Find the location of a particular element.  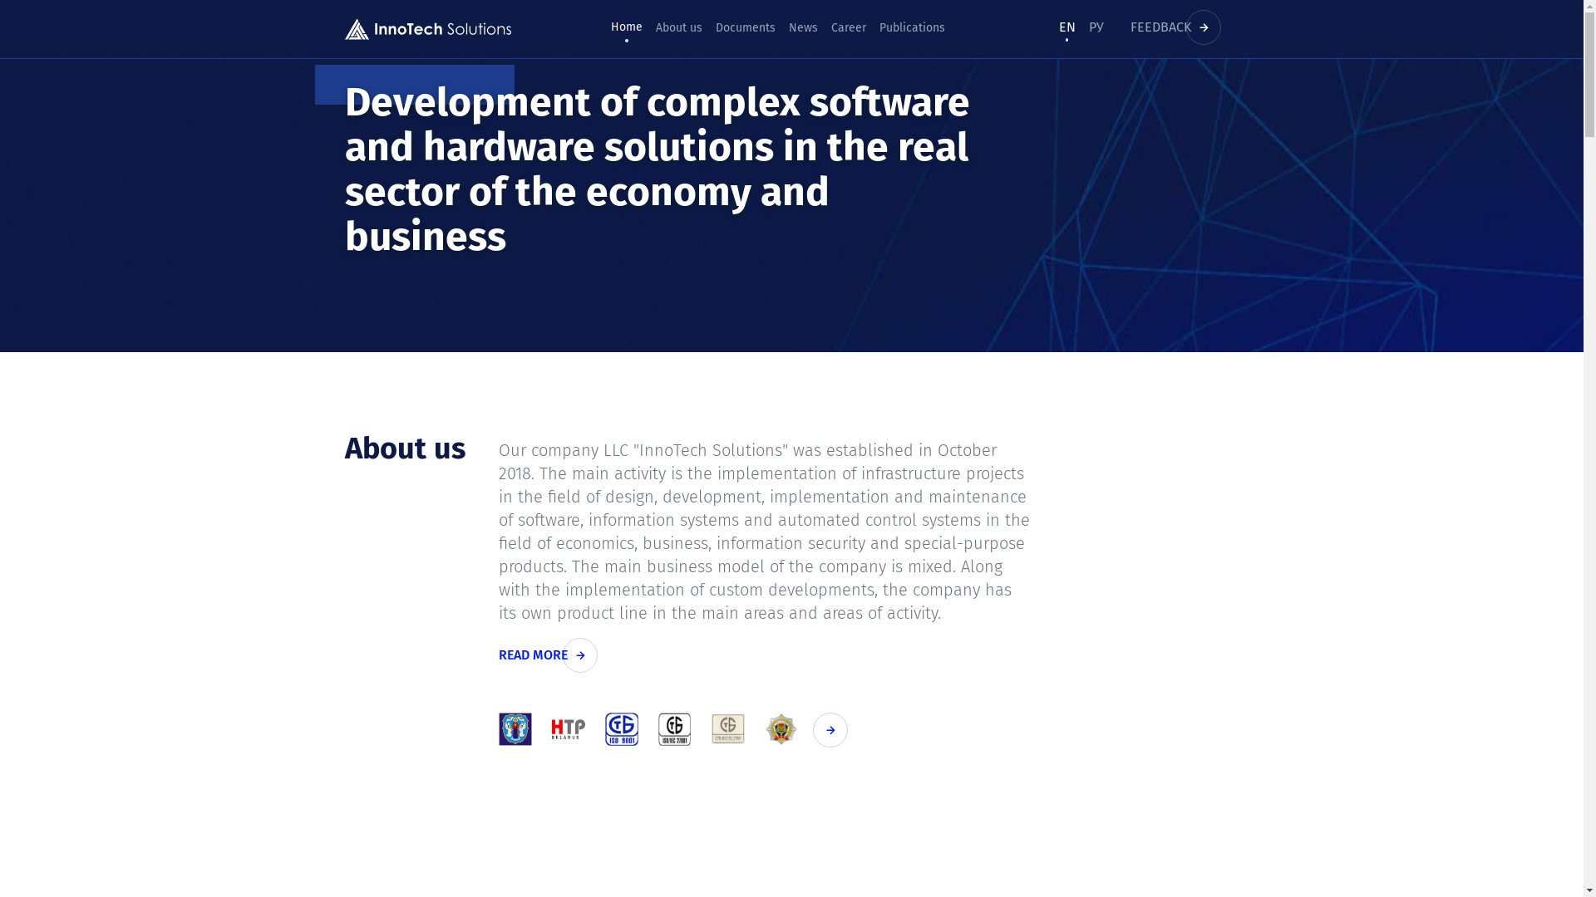

Career is located at coordinates (849, 28).